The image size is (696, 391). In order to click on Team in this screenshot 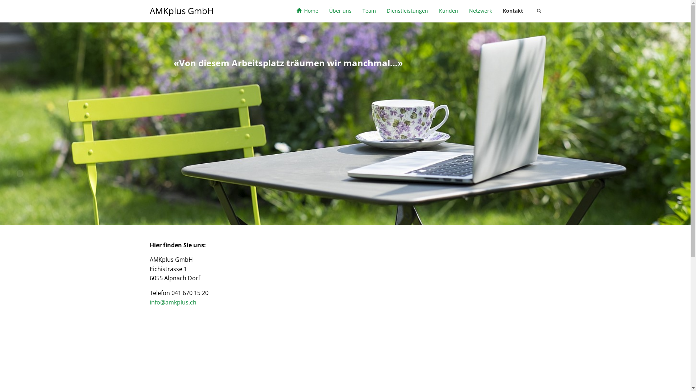, I will do `click(369, 11)`.